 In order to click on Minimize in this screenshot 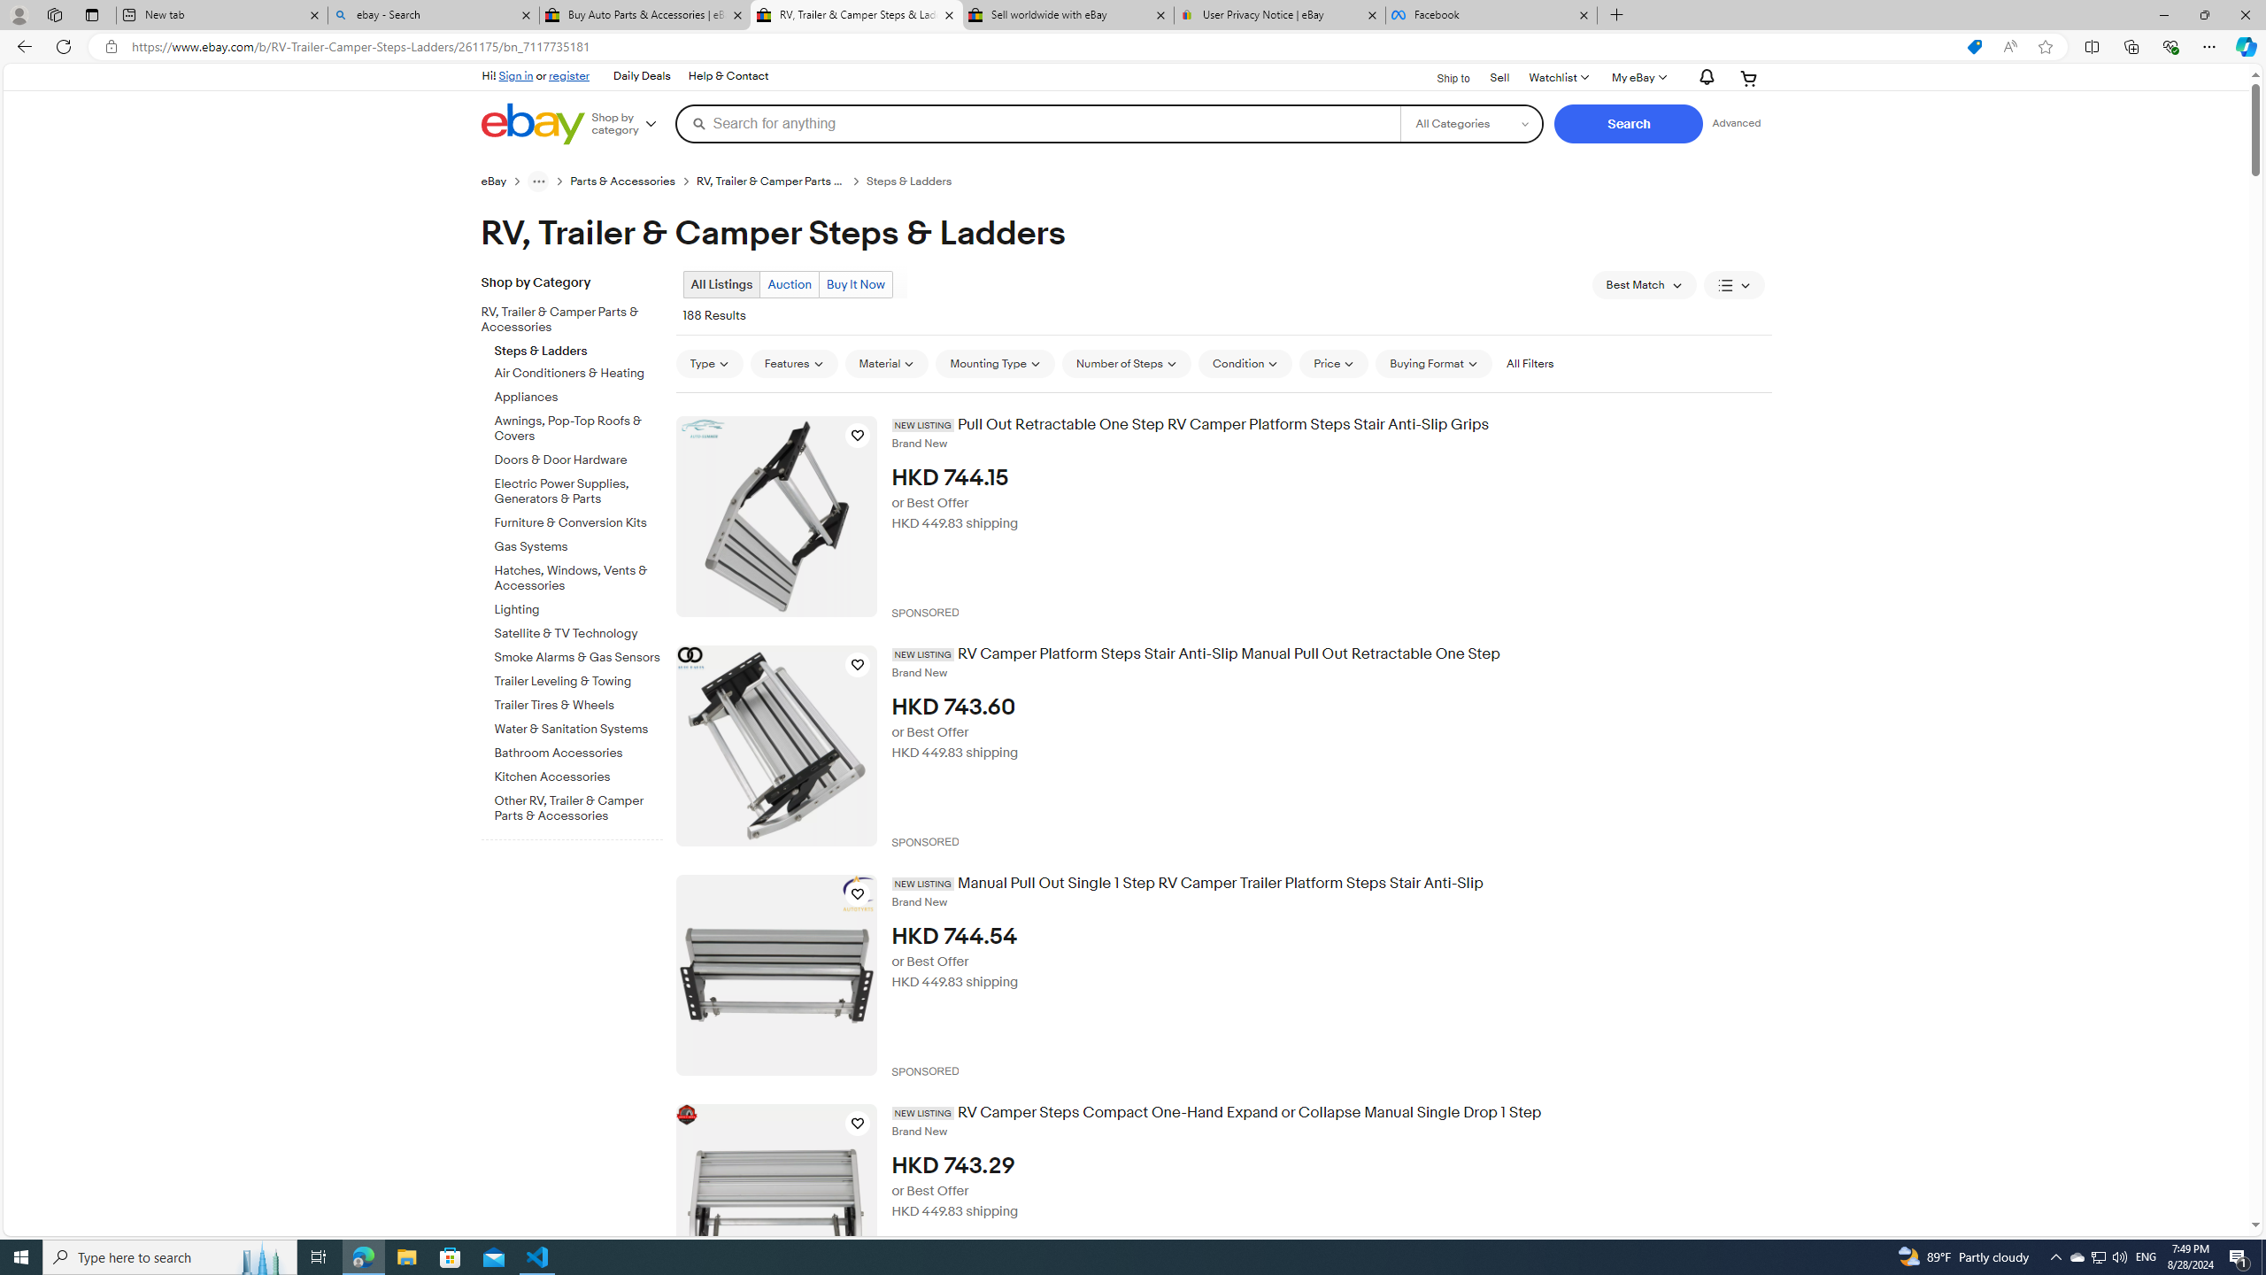, I will do `click(2163, 15)`.